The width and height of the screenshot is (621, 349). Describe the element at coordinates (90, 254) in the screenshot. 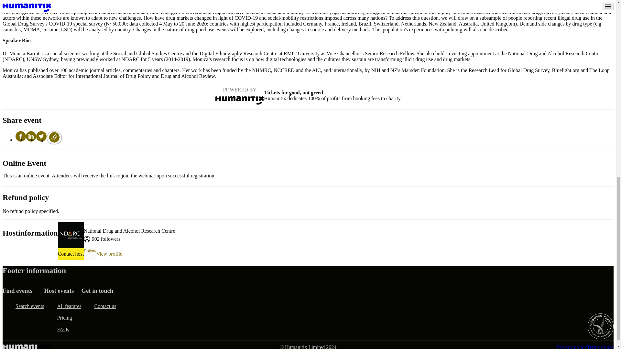

I see `Follow` at that location.